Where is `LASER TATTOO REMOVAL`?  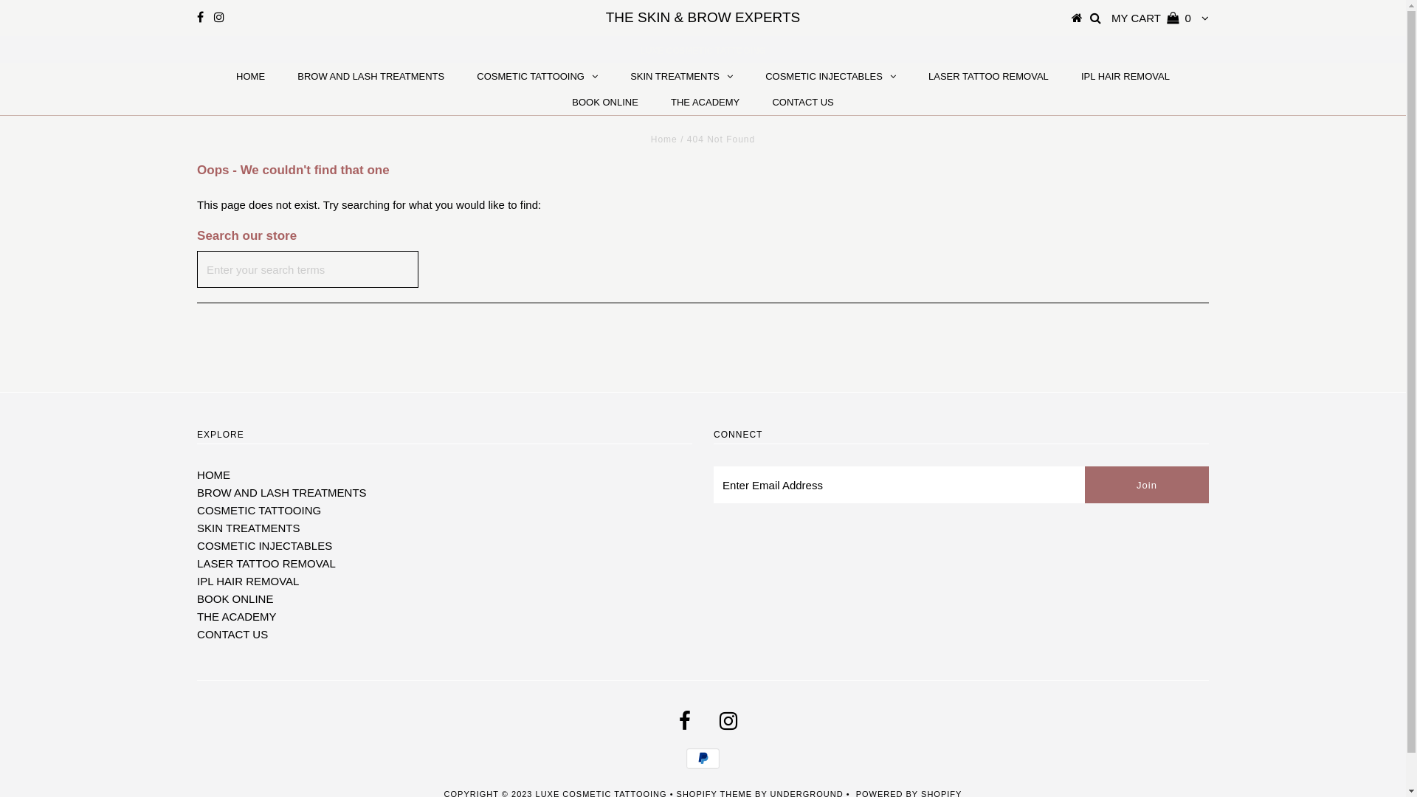
LASER TATTOO REMOVAL is located at coordinates (989, 77).